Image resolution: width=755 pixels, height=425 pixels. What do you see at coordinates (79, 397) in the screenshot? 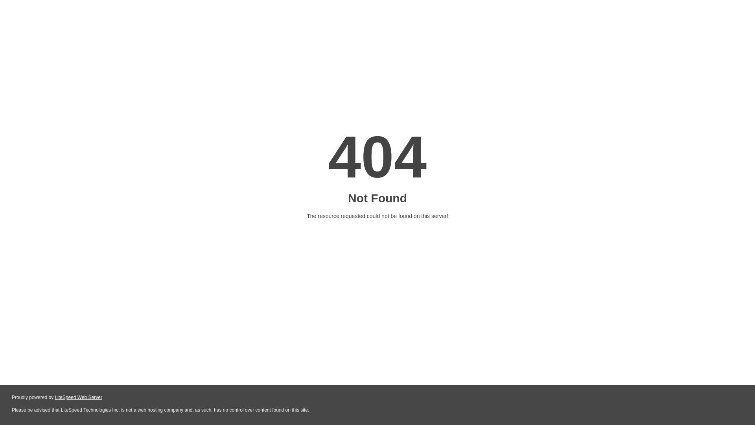
I see `LiteSpeed Web Server` at bounding box center [79, 397].